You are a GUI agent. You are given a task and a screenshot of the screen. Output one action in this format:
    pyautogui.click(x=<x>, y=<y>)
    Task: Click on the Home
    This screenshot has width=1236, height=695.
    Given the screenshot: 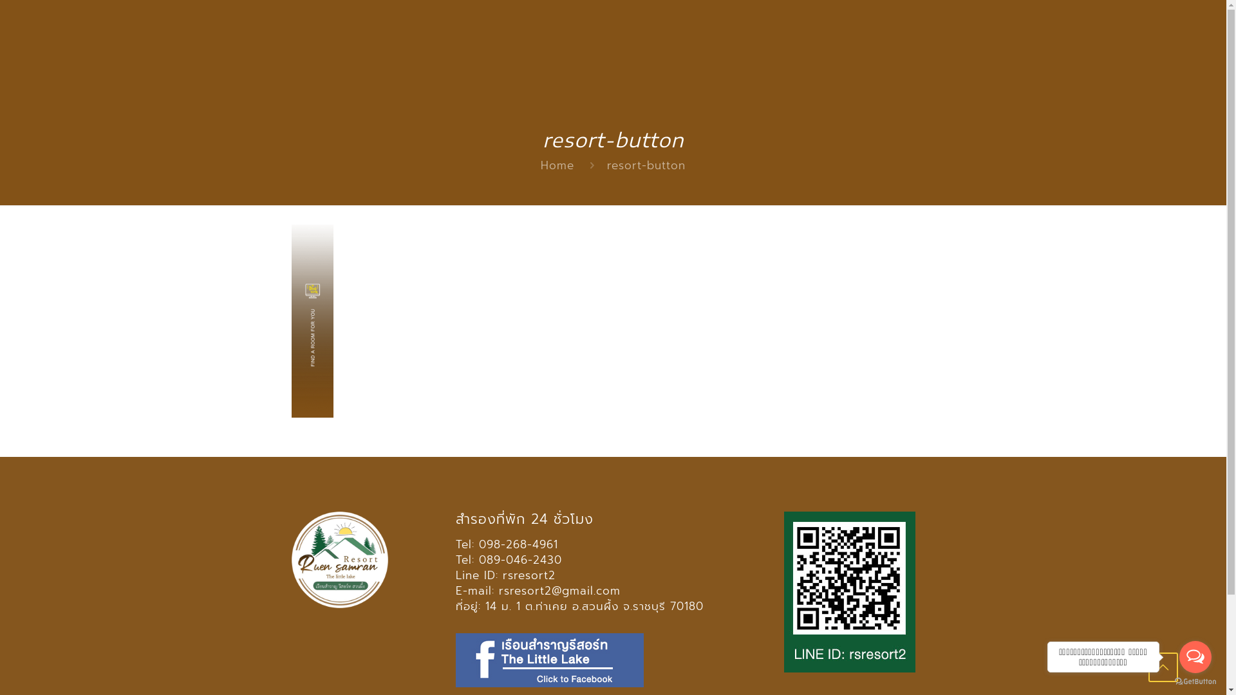 What is the action you would take?
    pyautogui.click(x=557, y=165)
    